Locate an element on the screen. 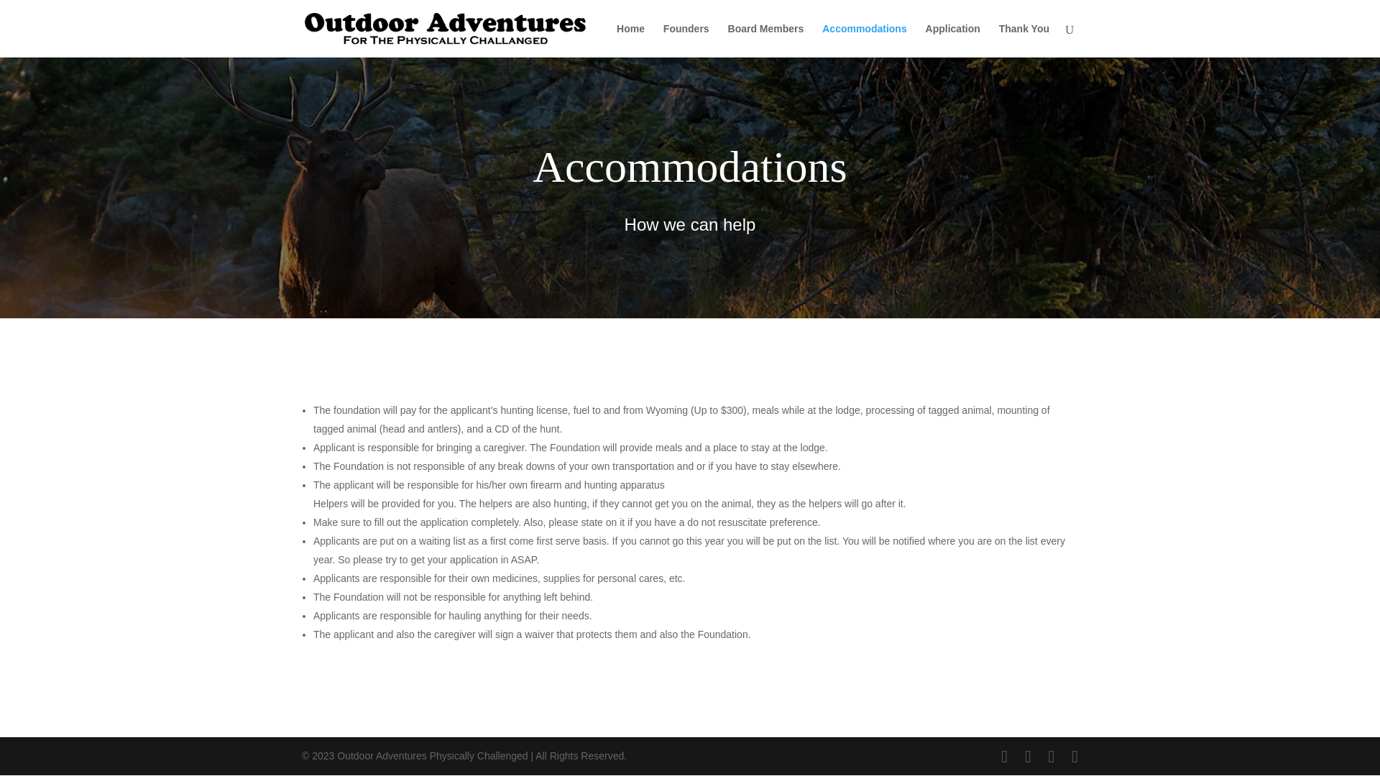  Home is located at coordinates (630, 40).